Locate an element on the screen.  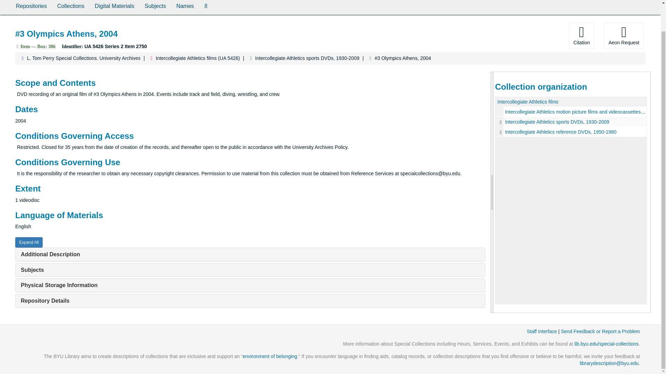
Intercollegiate Athletics sports DVDs is located at coordinates (571, 122).